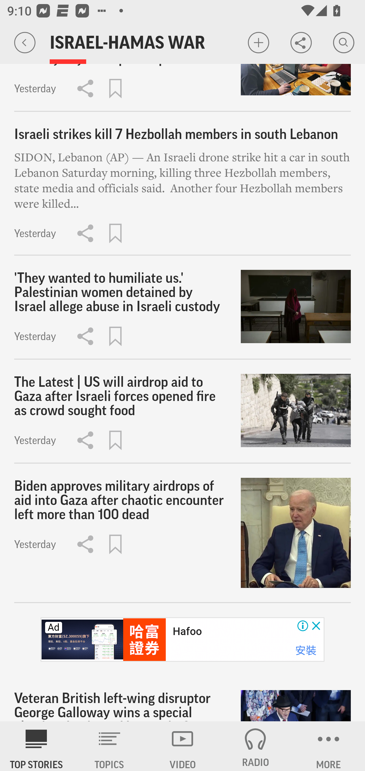  What do you see at coordinates (306, 650) in the screenshot?
I see `安裝` at bounding box center [306, 650].